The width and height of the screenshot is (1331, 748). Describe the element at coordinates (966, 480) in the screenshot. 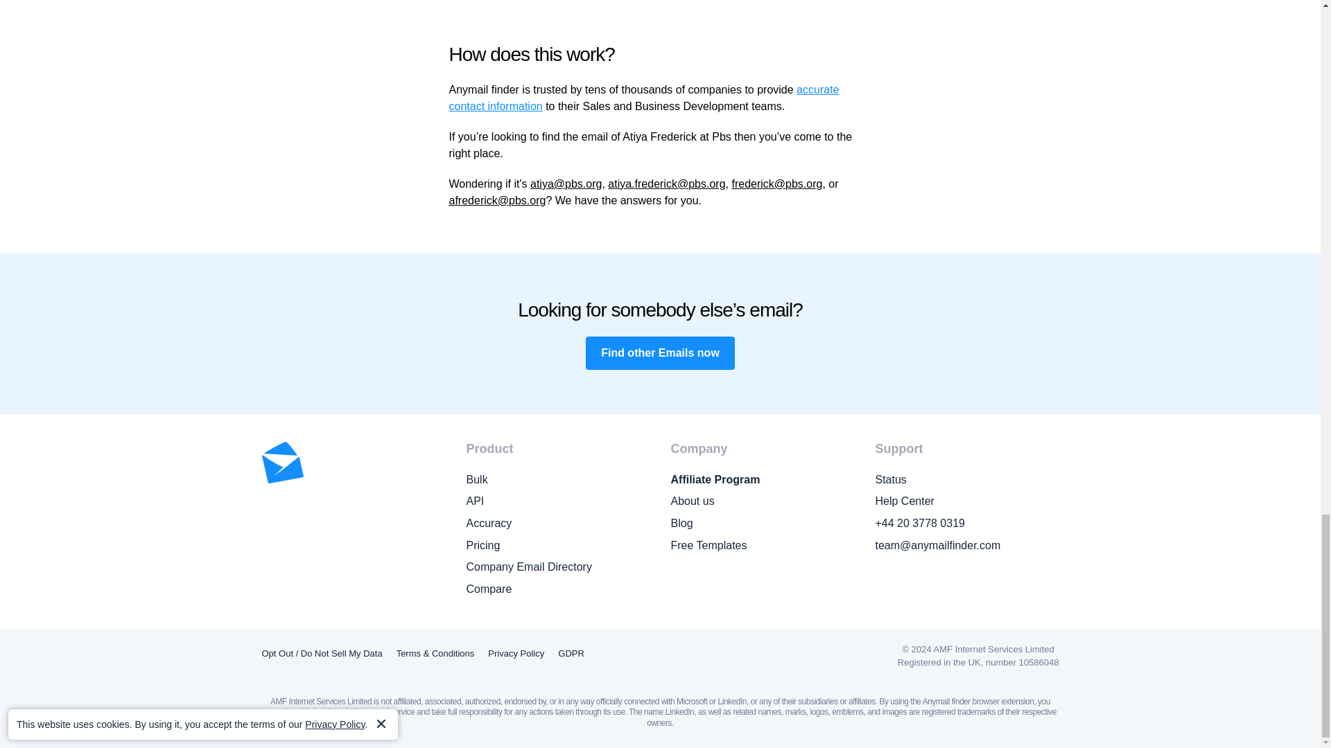

I see `Status` at that location.